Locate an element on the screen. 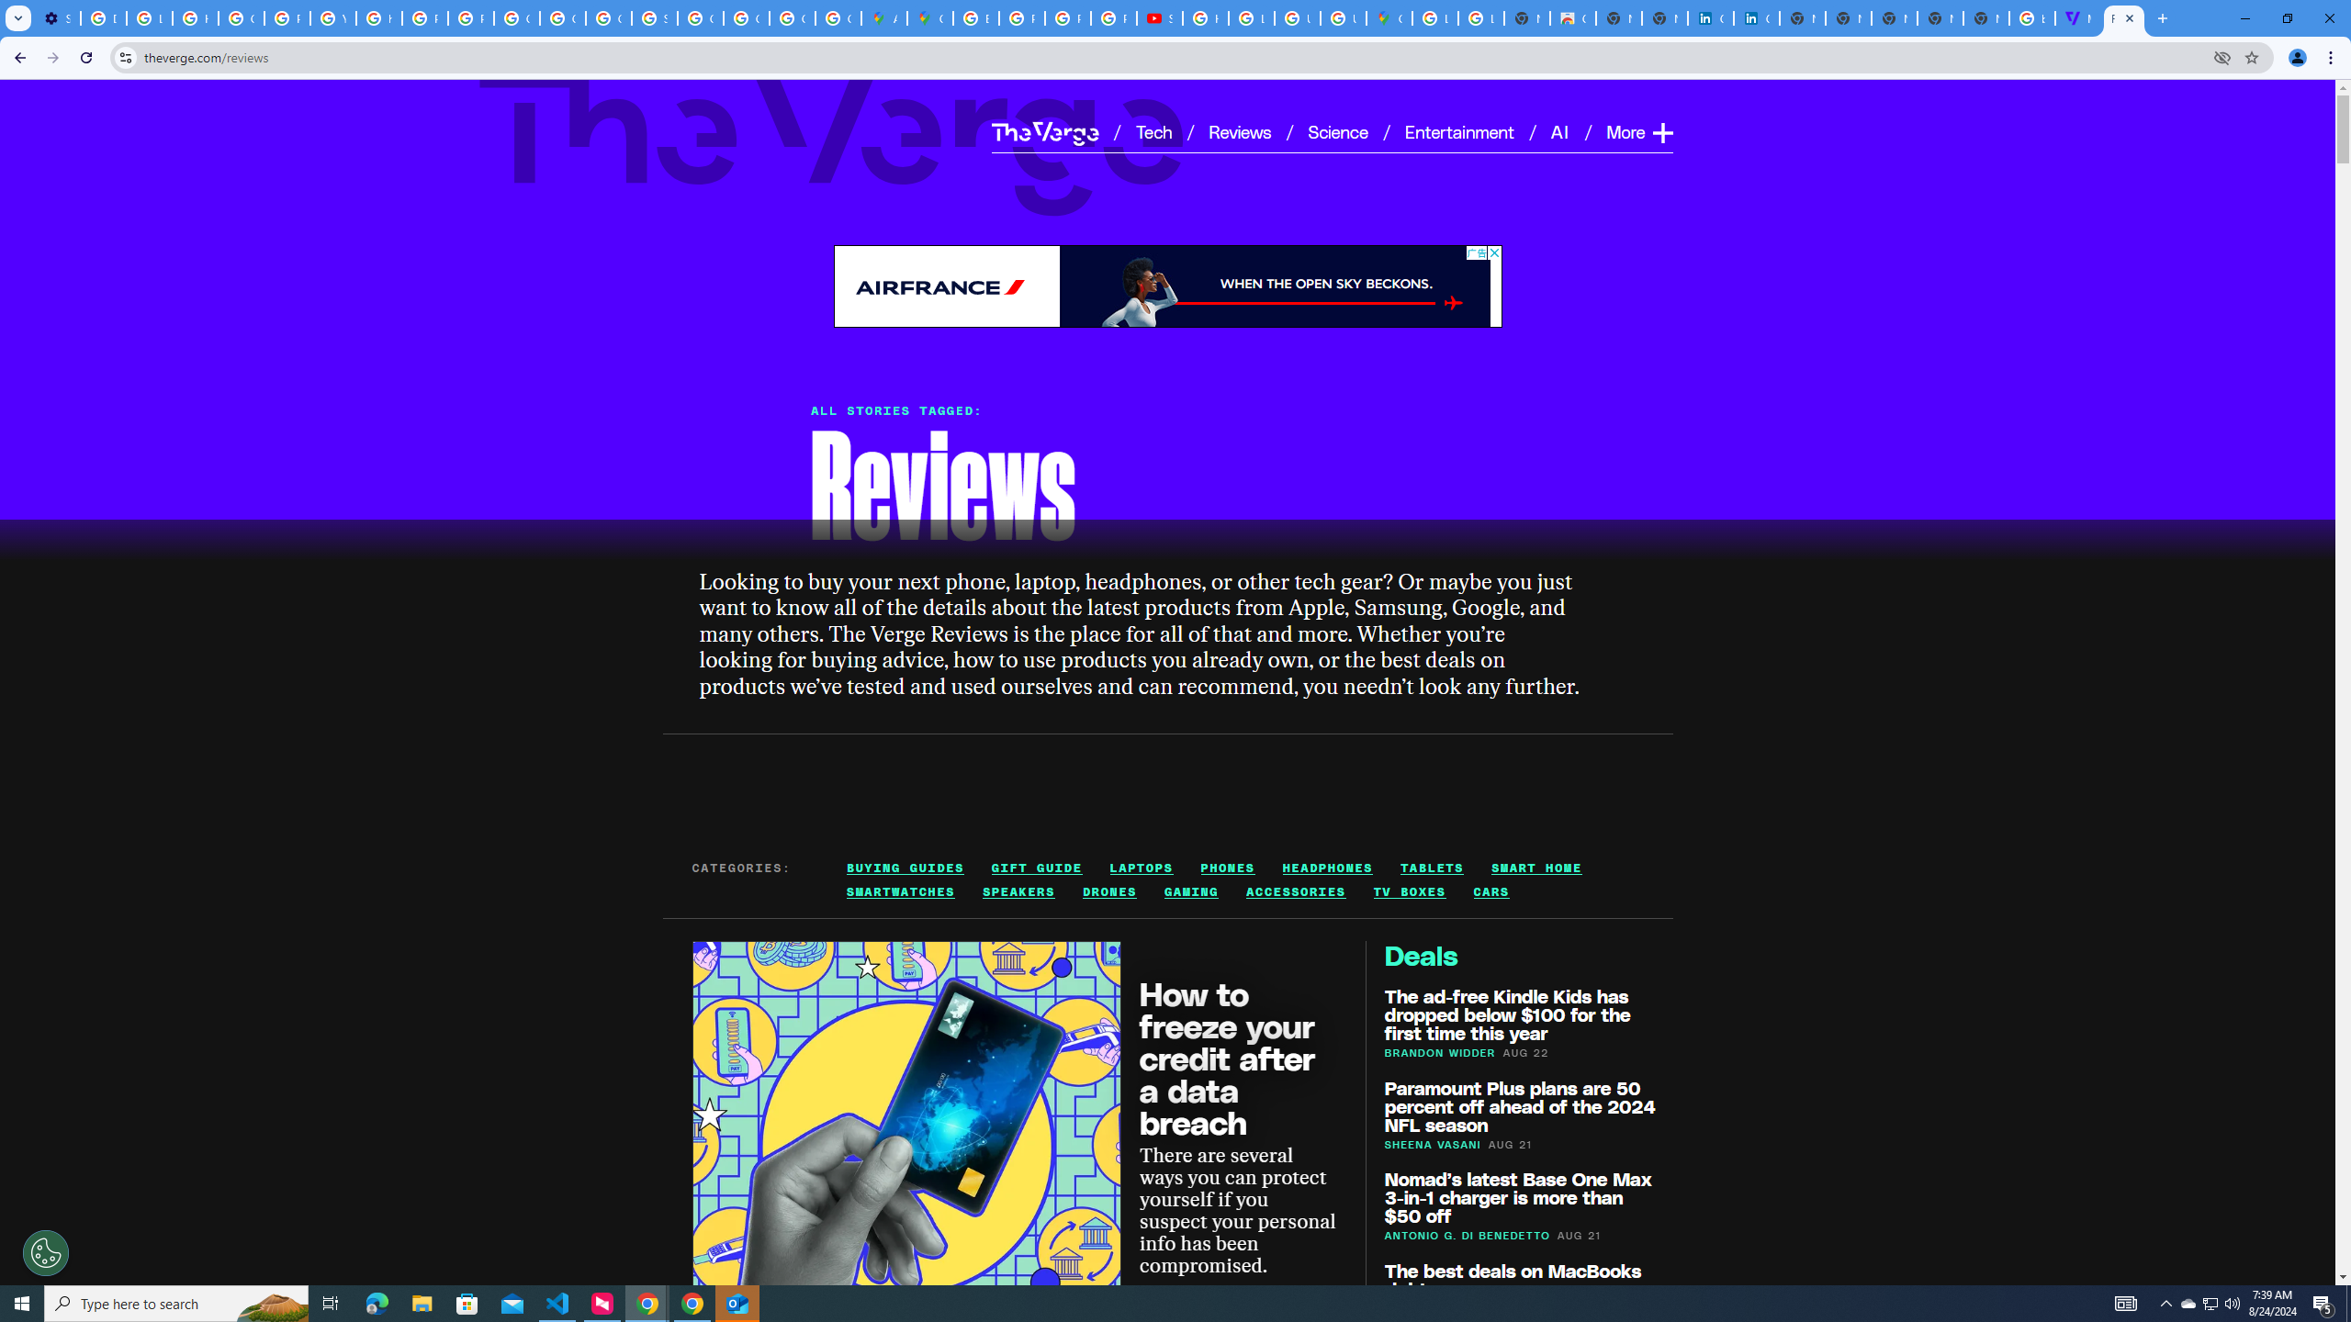 The width and height of the screenshot is (2351, 1322). SMARTWATCHES is located at coordinates (901, 892).